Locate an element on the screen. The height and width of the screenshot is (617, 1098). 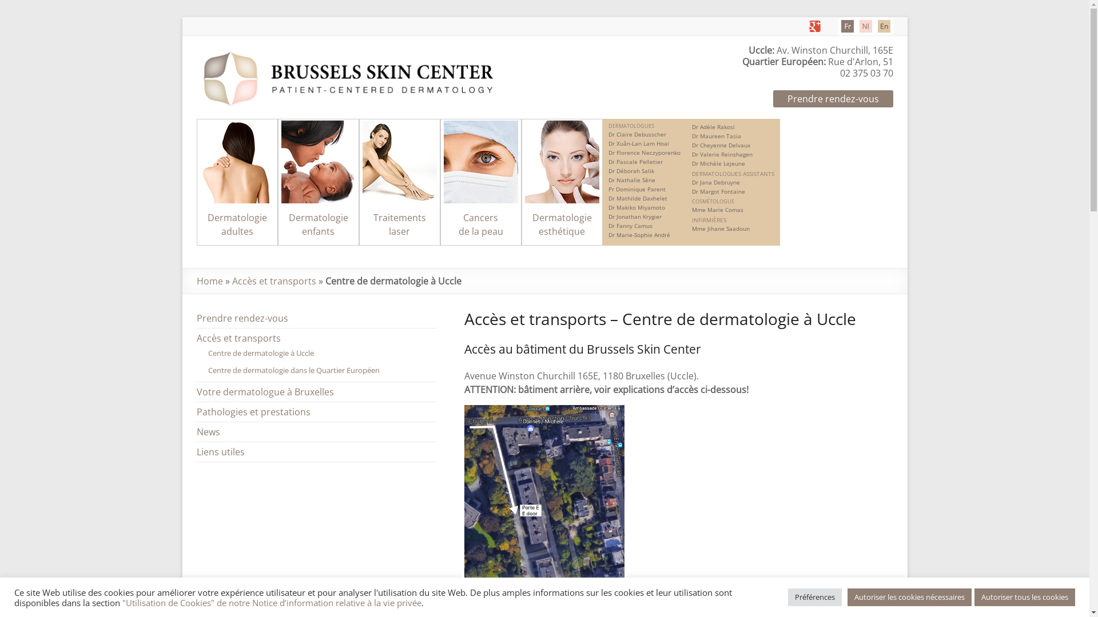
Brussels Skin Center is located at coordinates (354, 50).